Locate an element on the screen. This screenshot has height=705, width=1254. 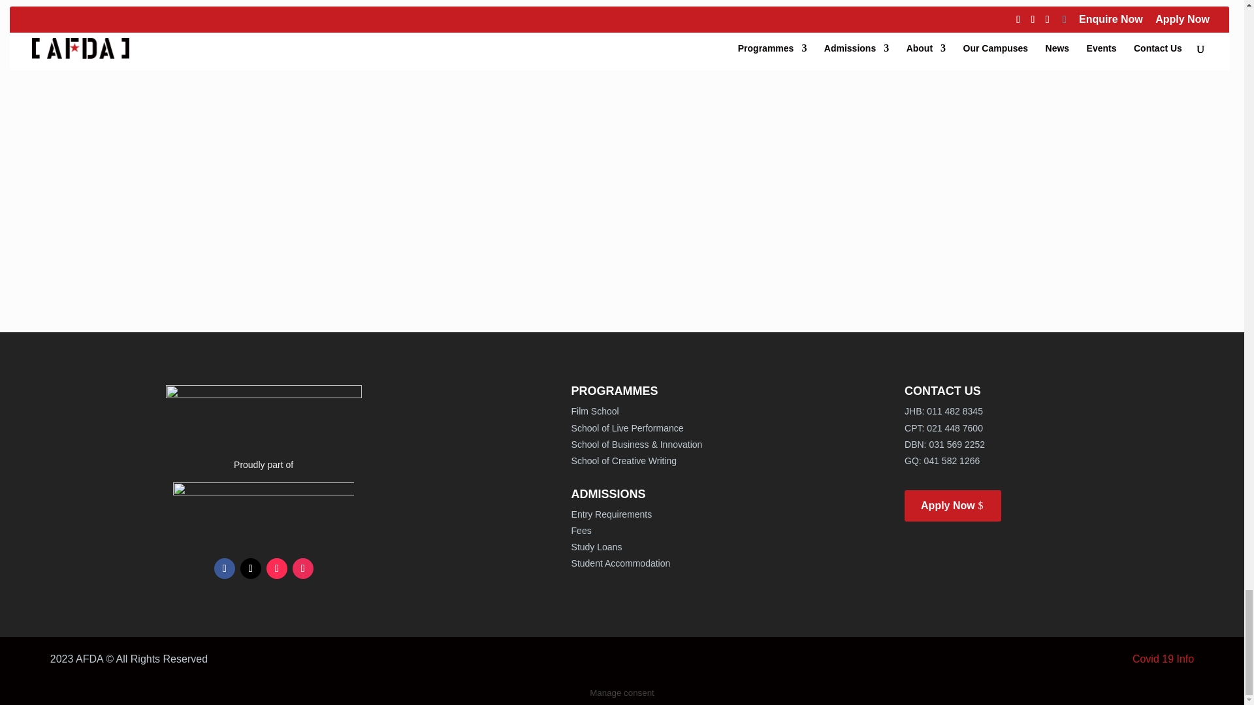
Follow on X is located at coordinates (251, 568).